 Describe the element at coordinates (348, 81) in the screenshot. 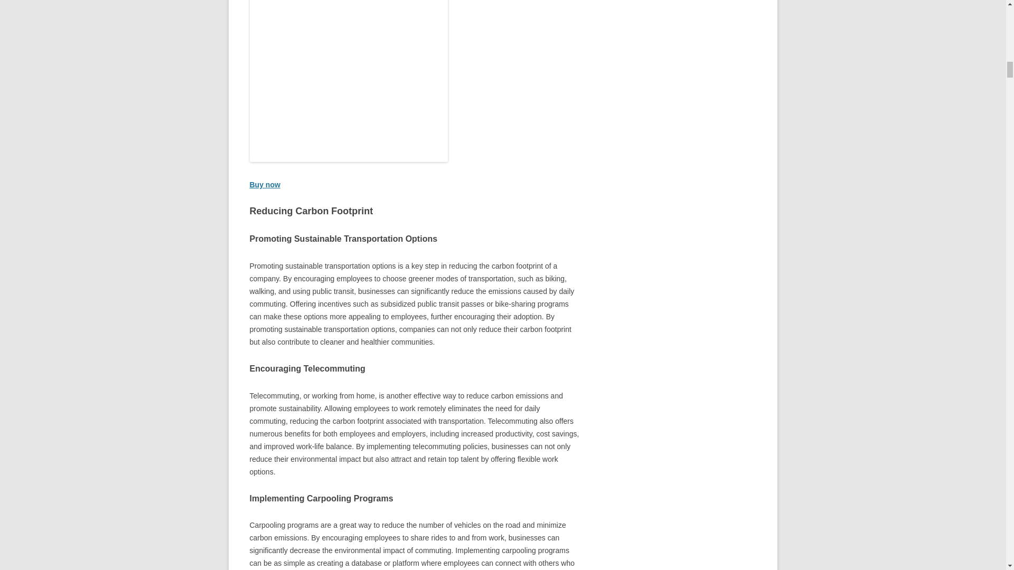

I see `Eco-friendly Employee Benefits` at that location.